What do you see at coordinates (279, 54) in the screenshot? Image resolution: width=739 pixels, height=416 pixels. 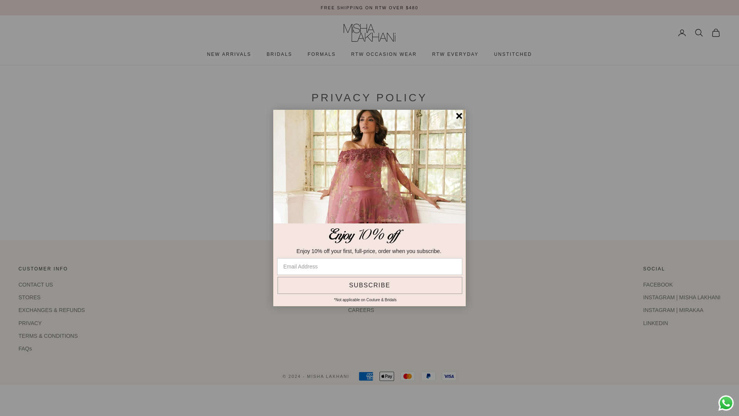 I see `BRIDALS` at bounding box center [279, 54].